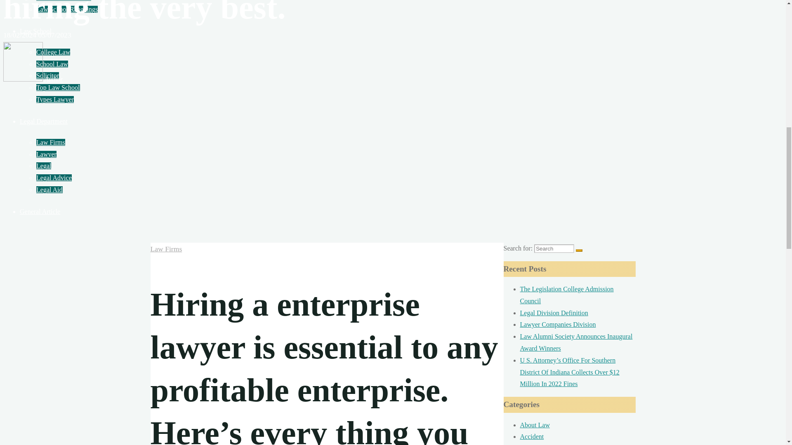  I want to click on General Article, so click(40, 211).